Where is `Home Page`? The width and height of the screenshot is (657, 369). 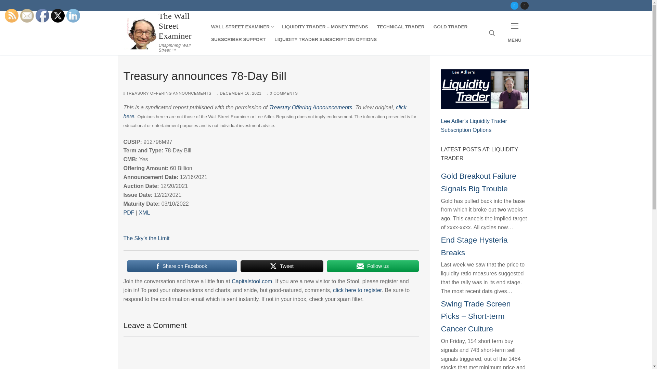
Home Page is located at coordinates (242, 27).